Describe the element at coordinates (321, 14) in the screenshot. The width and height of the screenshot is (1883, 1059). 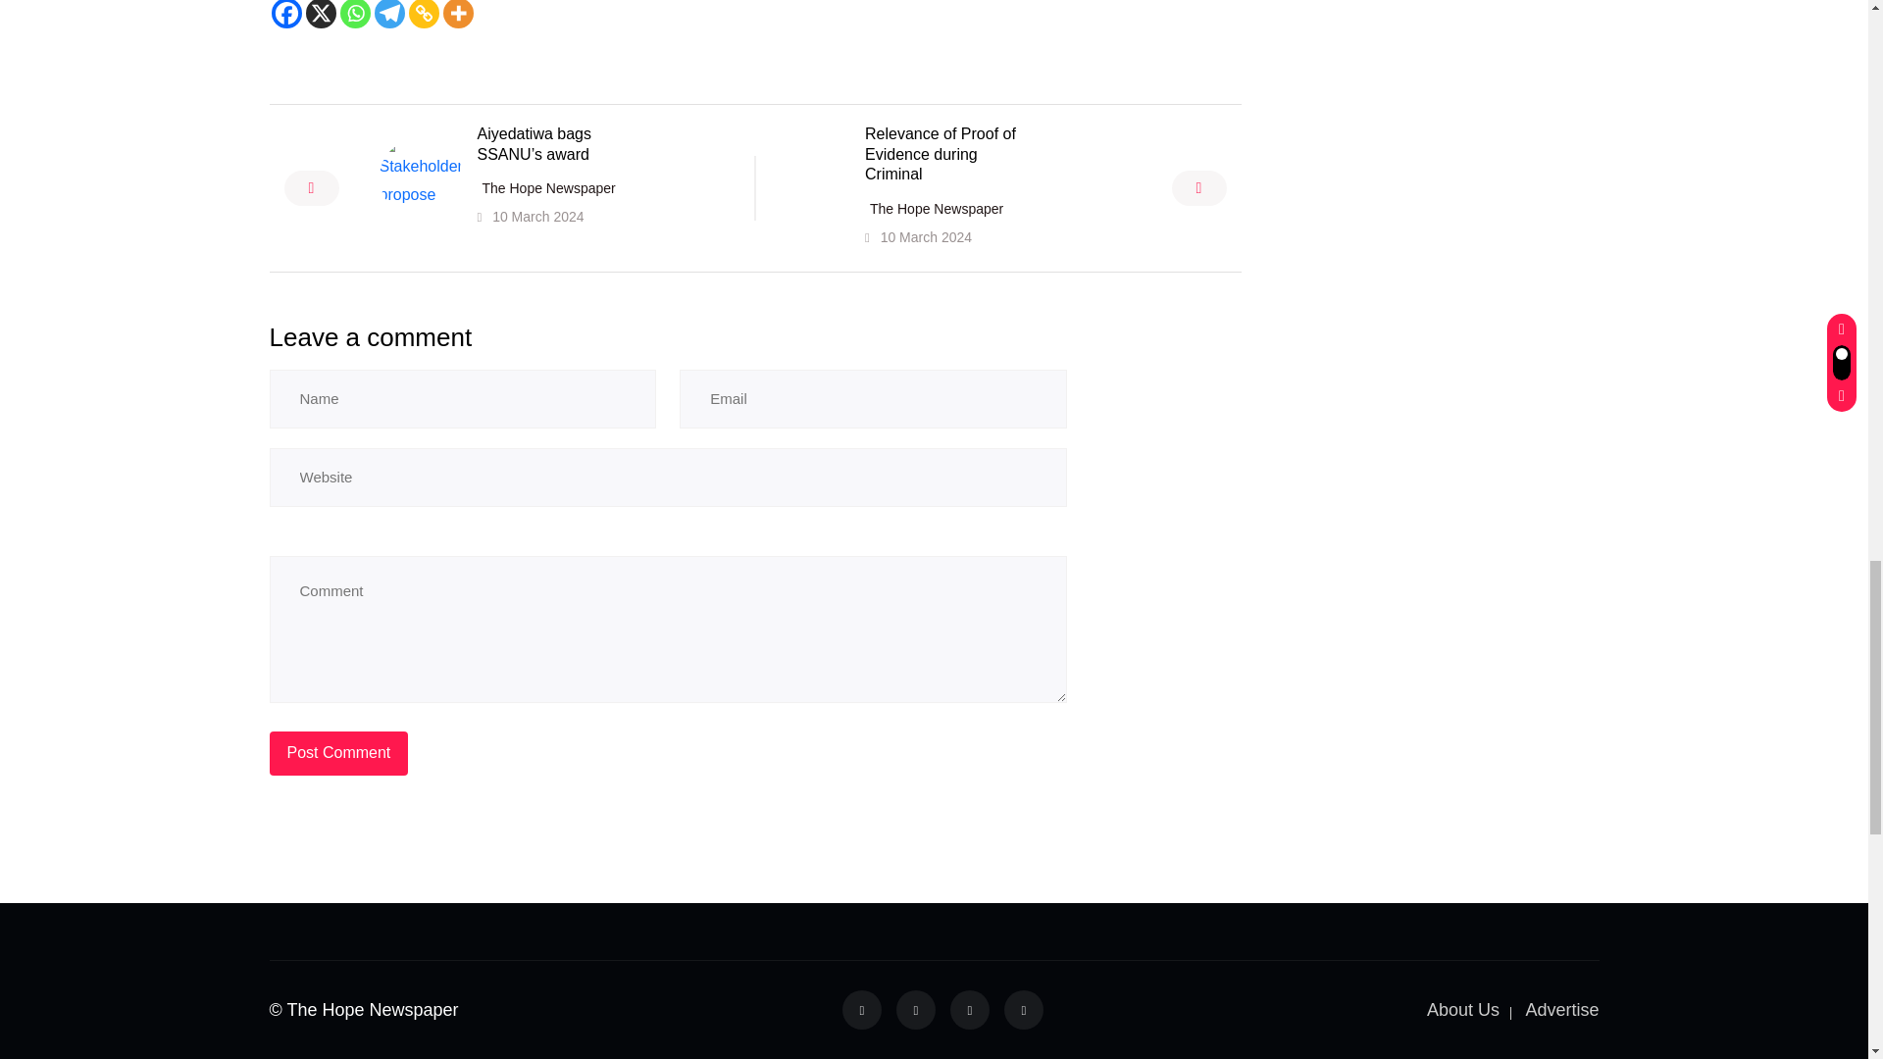
I see `X` at that location.